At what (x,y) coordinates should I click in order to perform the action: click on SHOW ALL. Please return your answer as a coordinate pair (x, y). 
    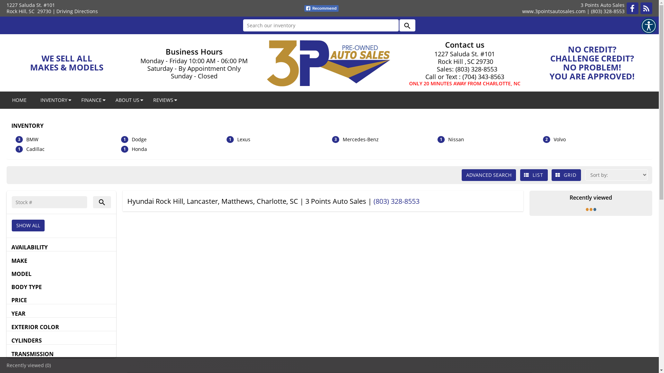
    Looking at the image, I should click on (28, 226).